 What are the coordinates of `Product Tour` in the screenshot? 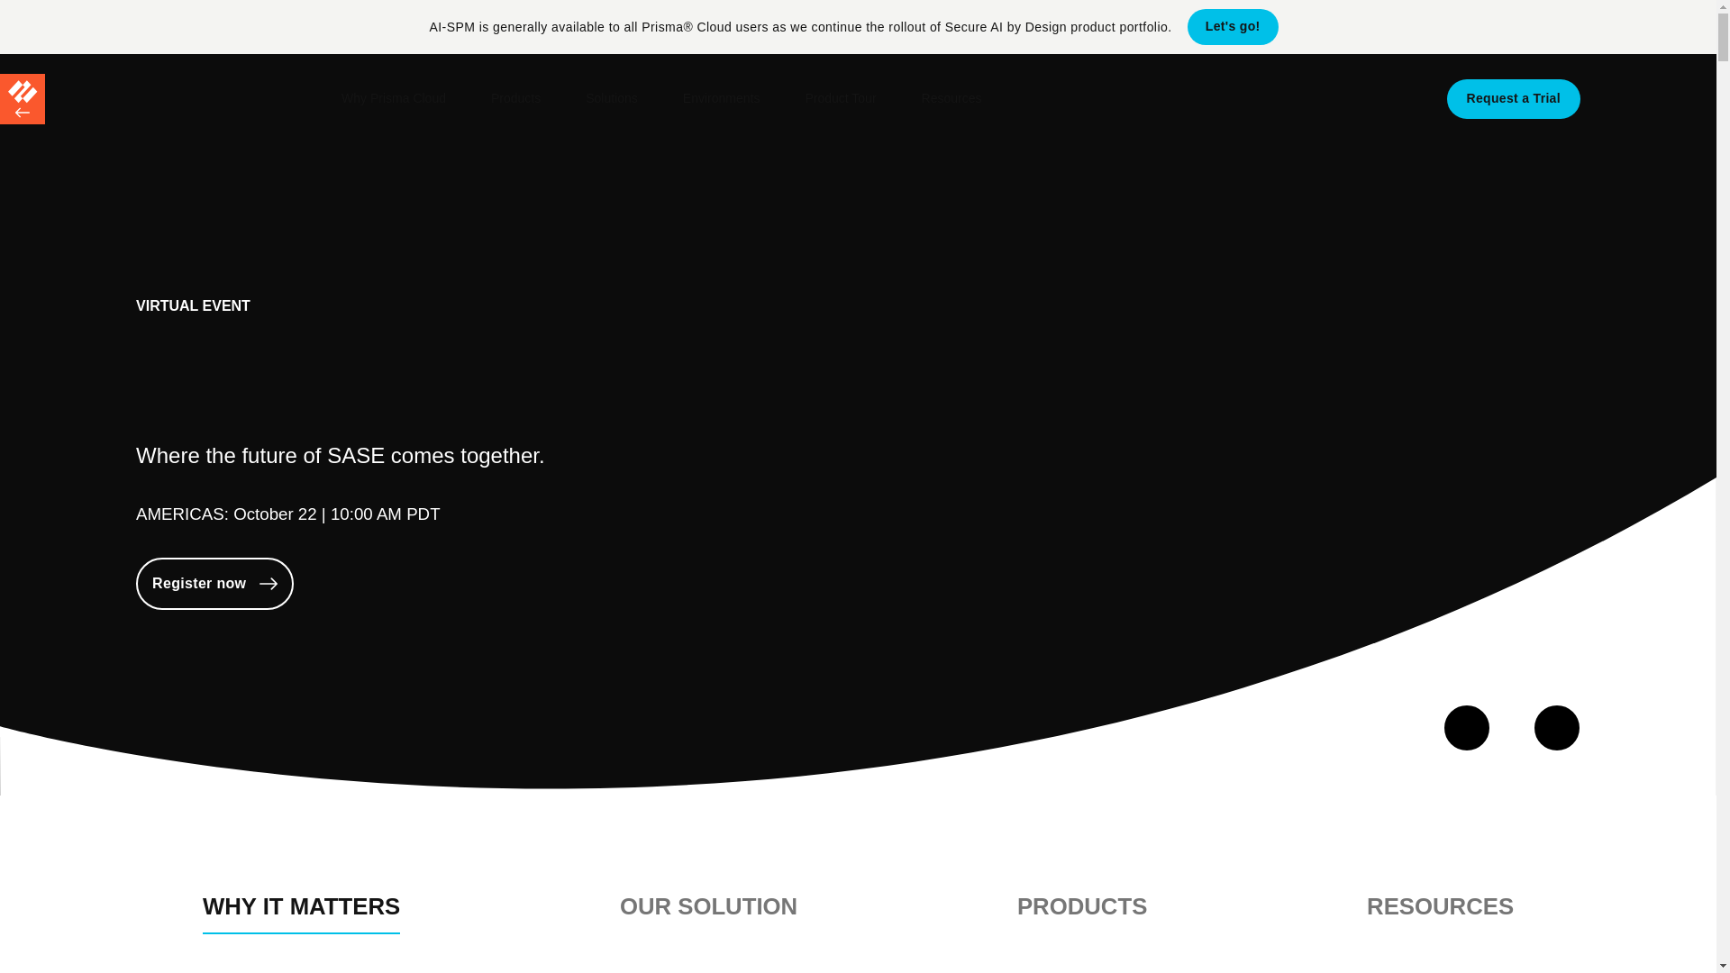 It's located at (840, 99).